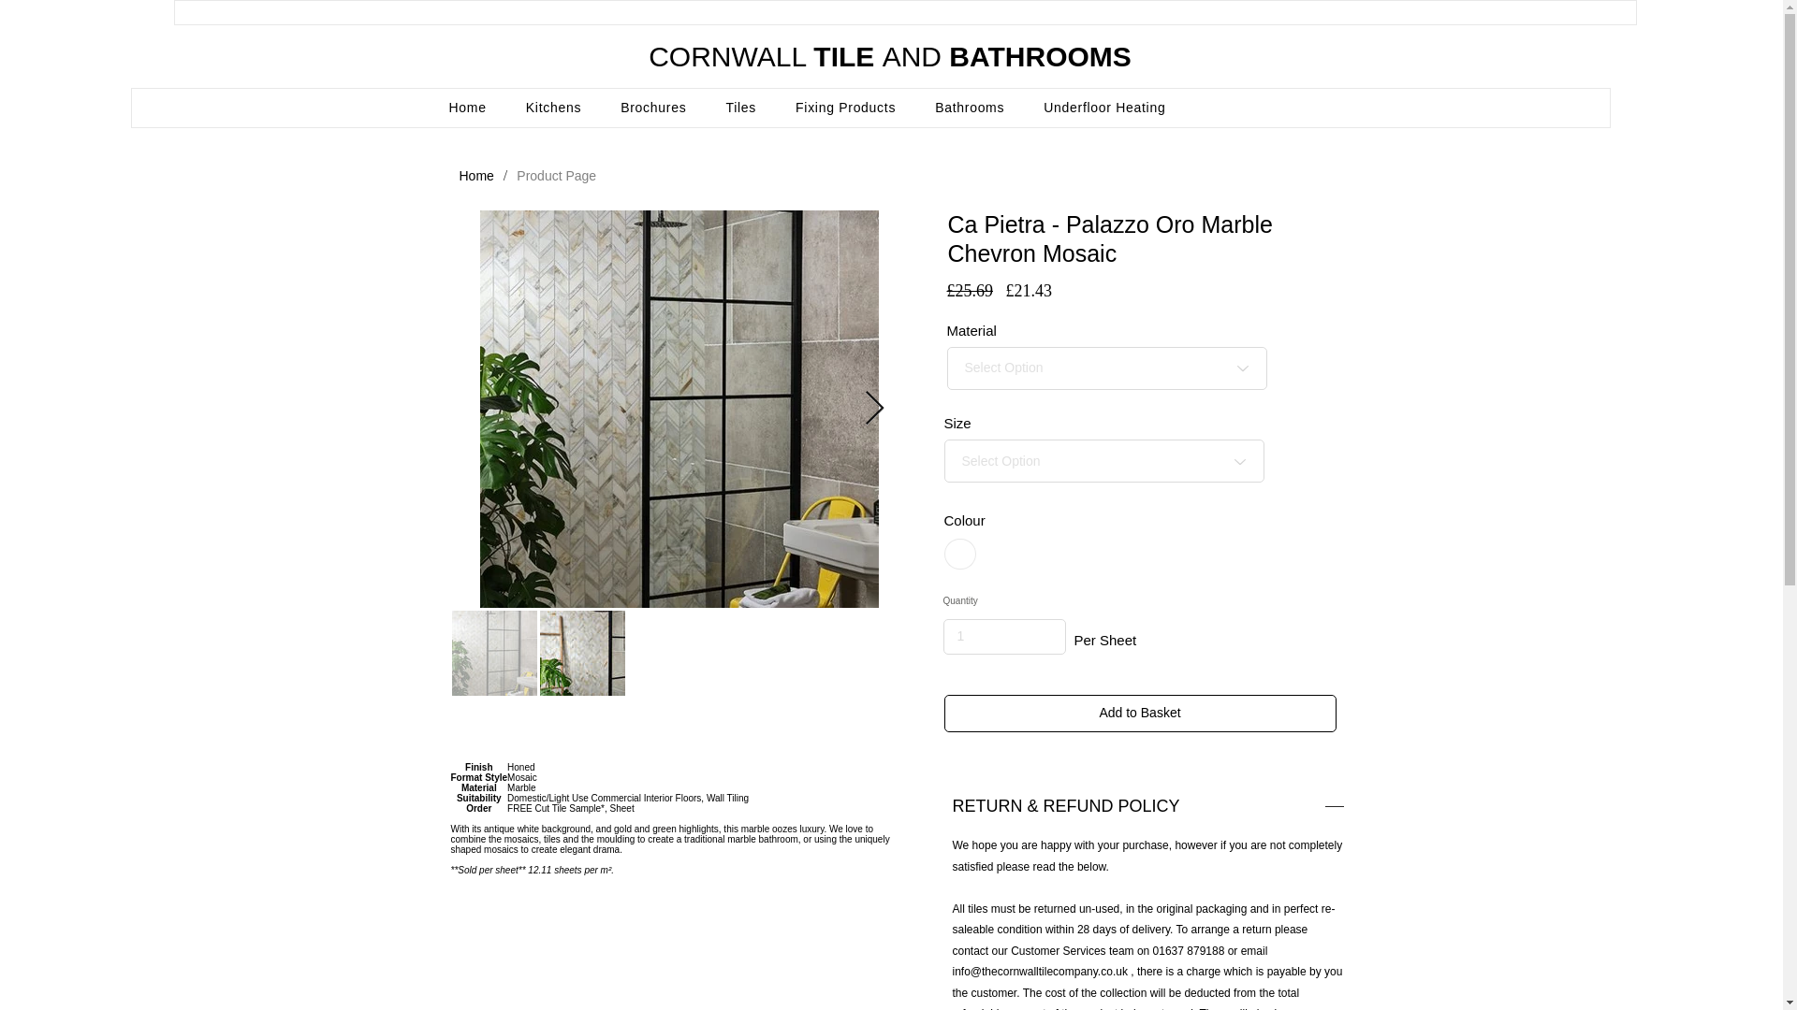 This screenshot has width=1797, height=1010. What do you see at coordinates (970, 107) in the screenshot?
I see `Bathrooms` at bounding box center [970, 107].